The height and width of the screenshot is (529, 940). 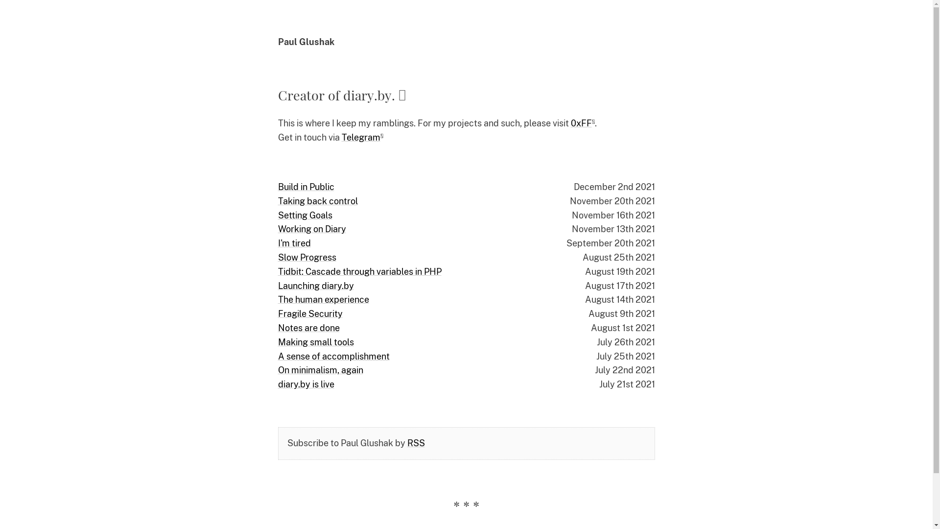 What do you see at coordinates (312, 229) in the screenshot?
I see `Working on Diary` at bounding box center [312, 229].